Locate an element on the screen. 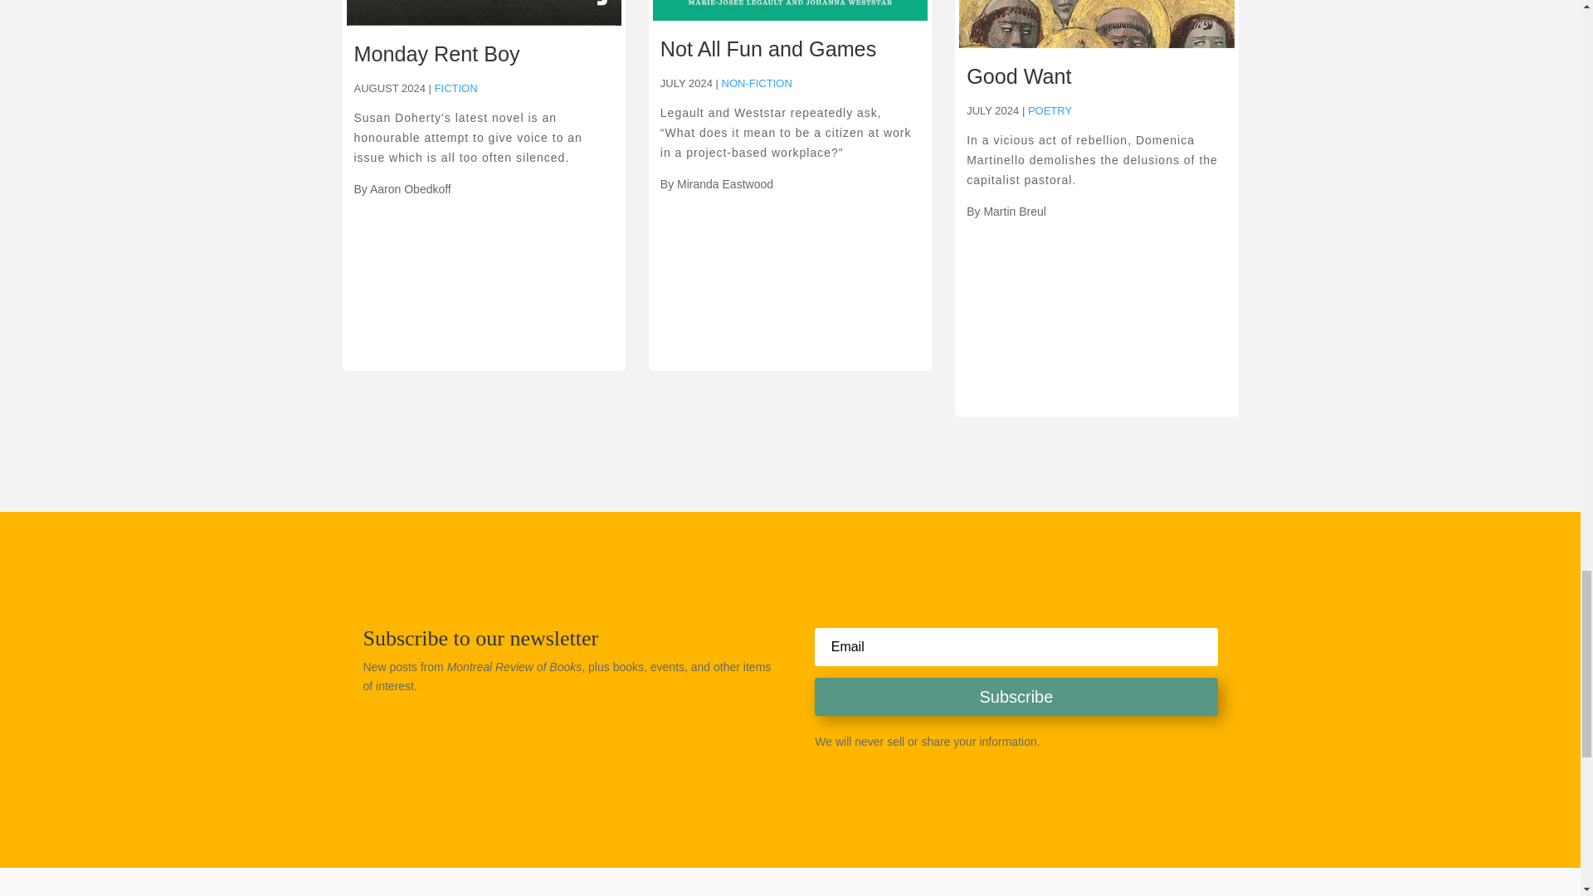 The width and height of the screenshot is (1593, 896). Monday Rent Boy is located at coordinates (436, 53).